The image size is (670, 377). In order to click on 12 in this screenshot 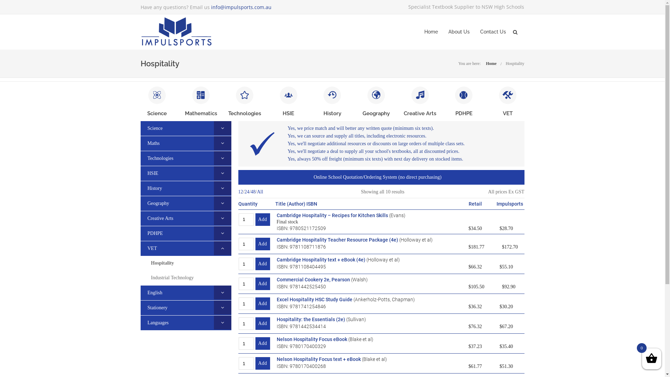, I will do `click(240, 192)`.